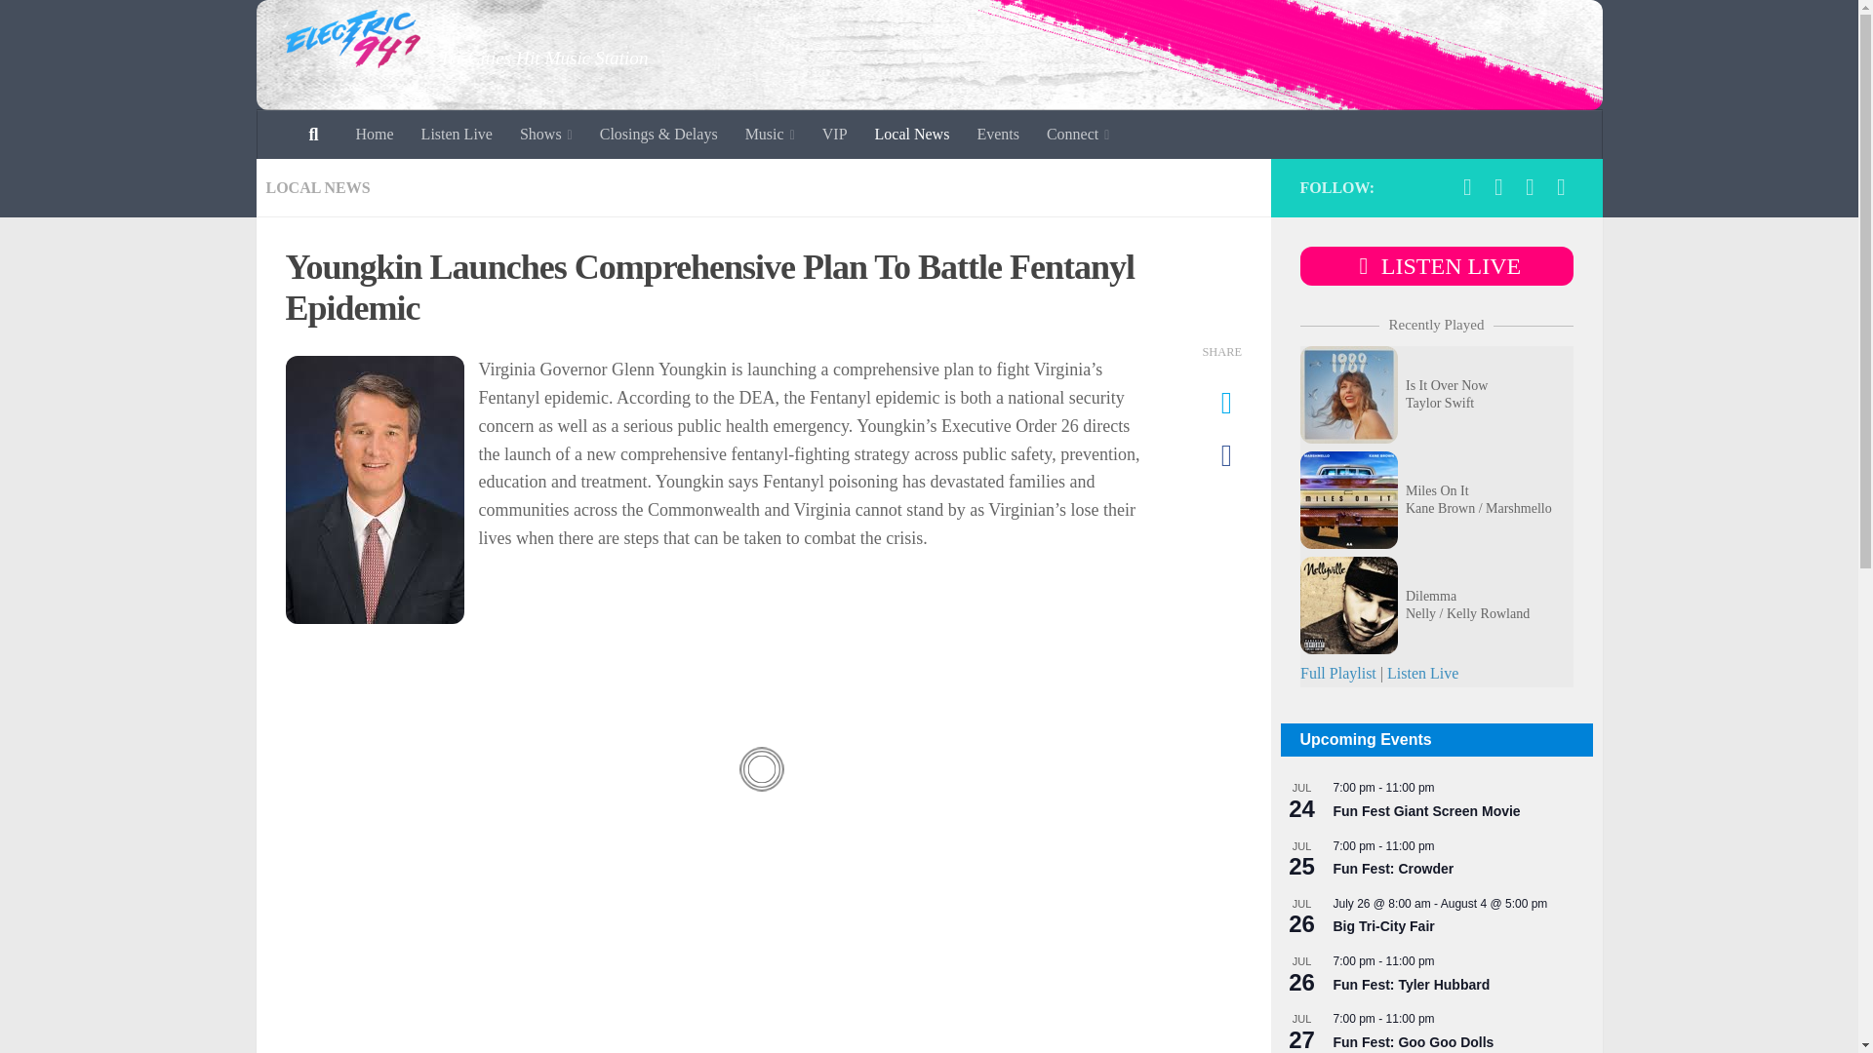 The width and height of the screenshot is (1873, 1053). I want to click on Fun Fest: Goo Goo Dolls, so click(1413, 1041).